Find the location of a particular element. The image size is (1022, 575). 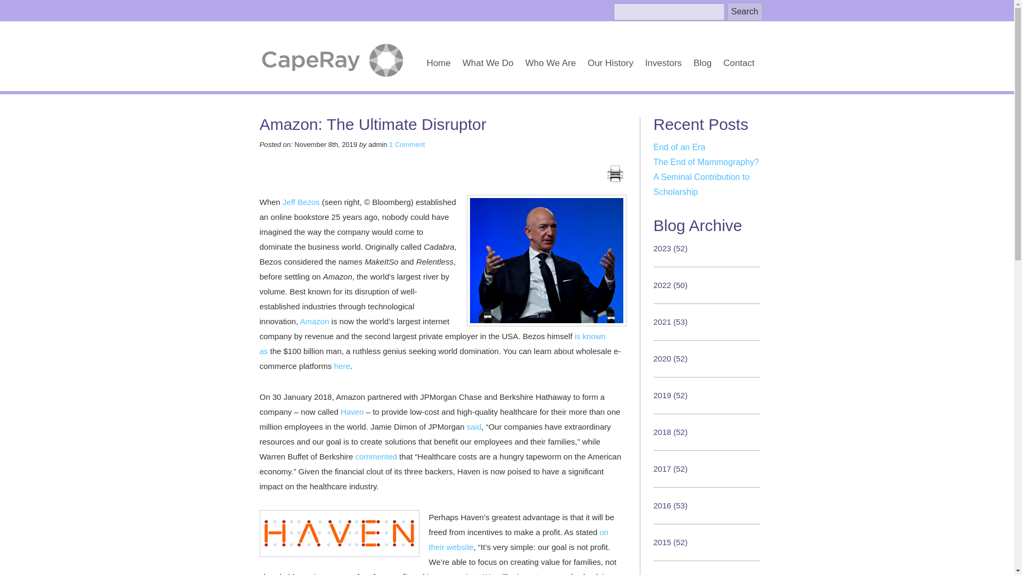

Blog is located at coordinates (703, 64).